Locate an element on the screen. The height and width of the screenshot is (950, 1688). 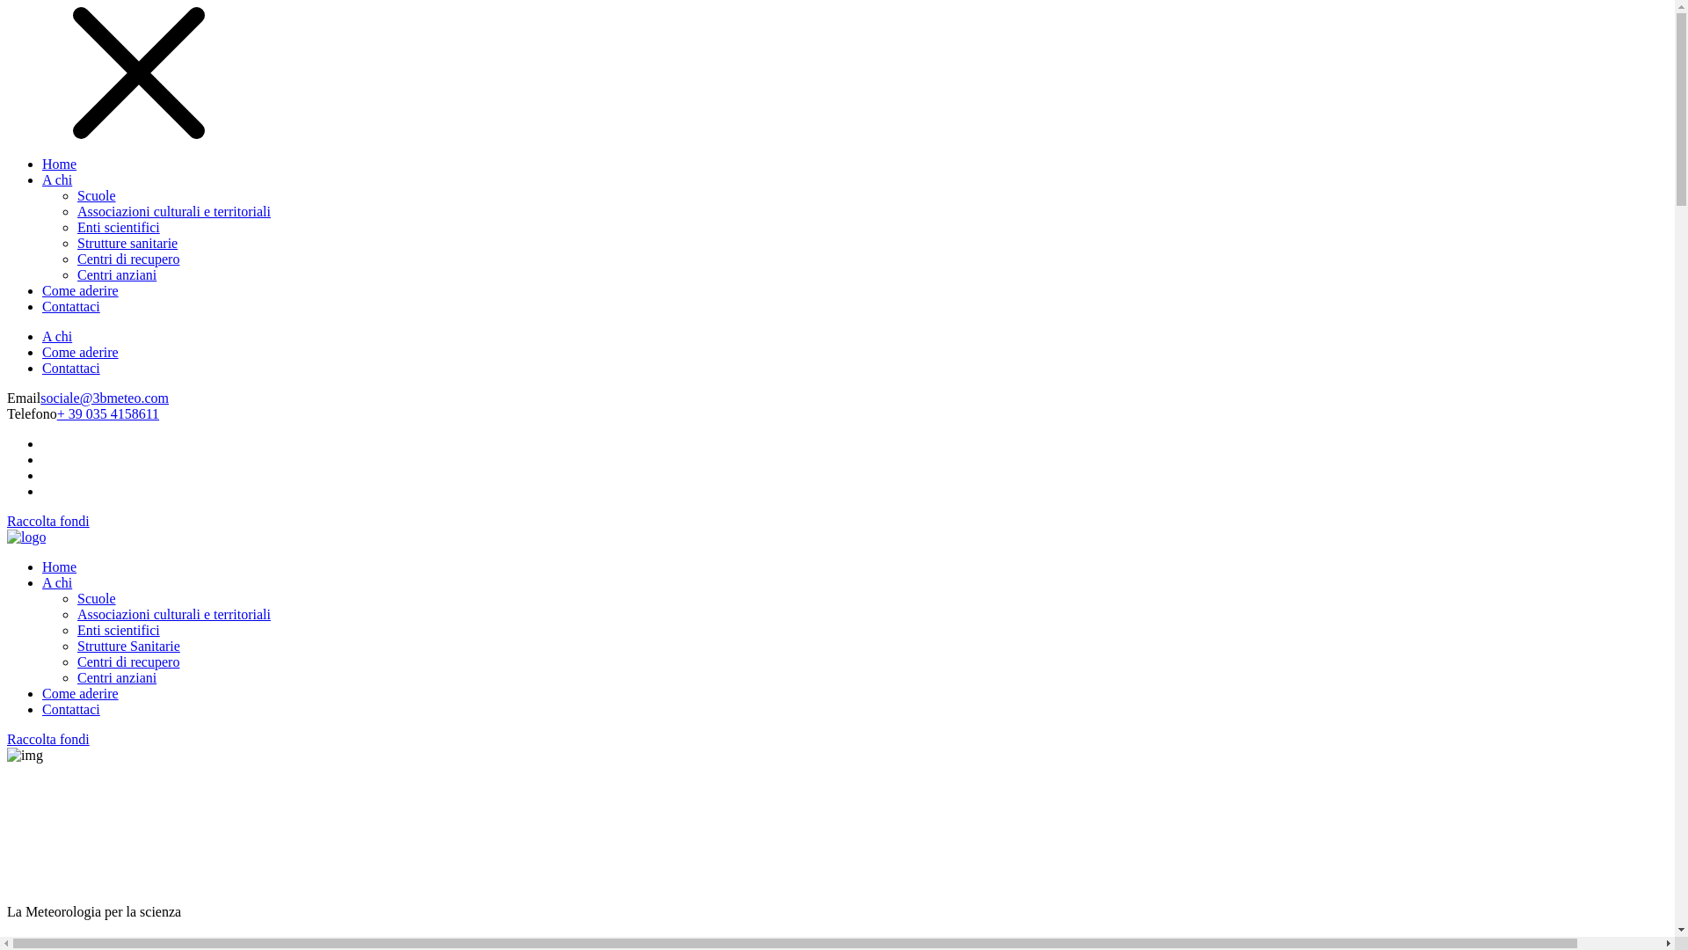
Associazioni culturali e territoriali is located at coordinates (174, 614).